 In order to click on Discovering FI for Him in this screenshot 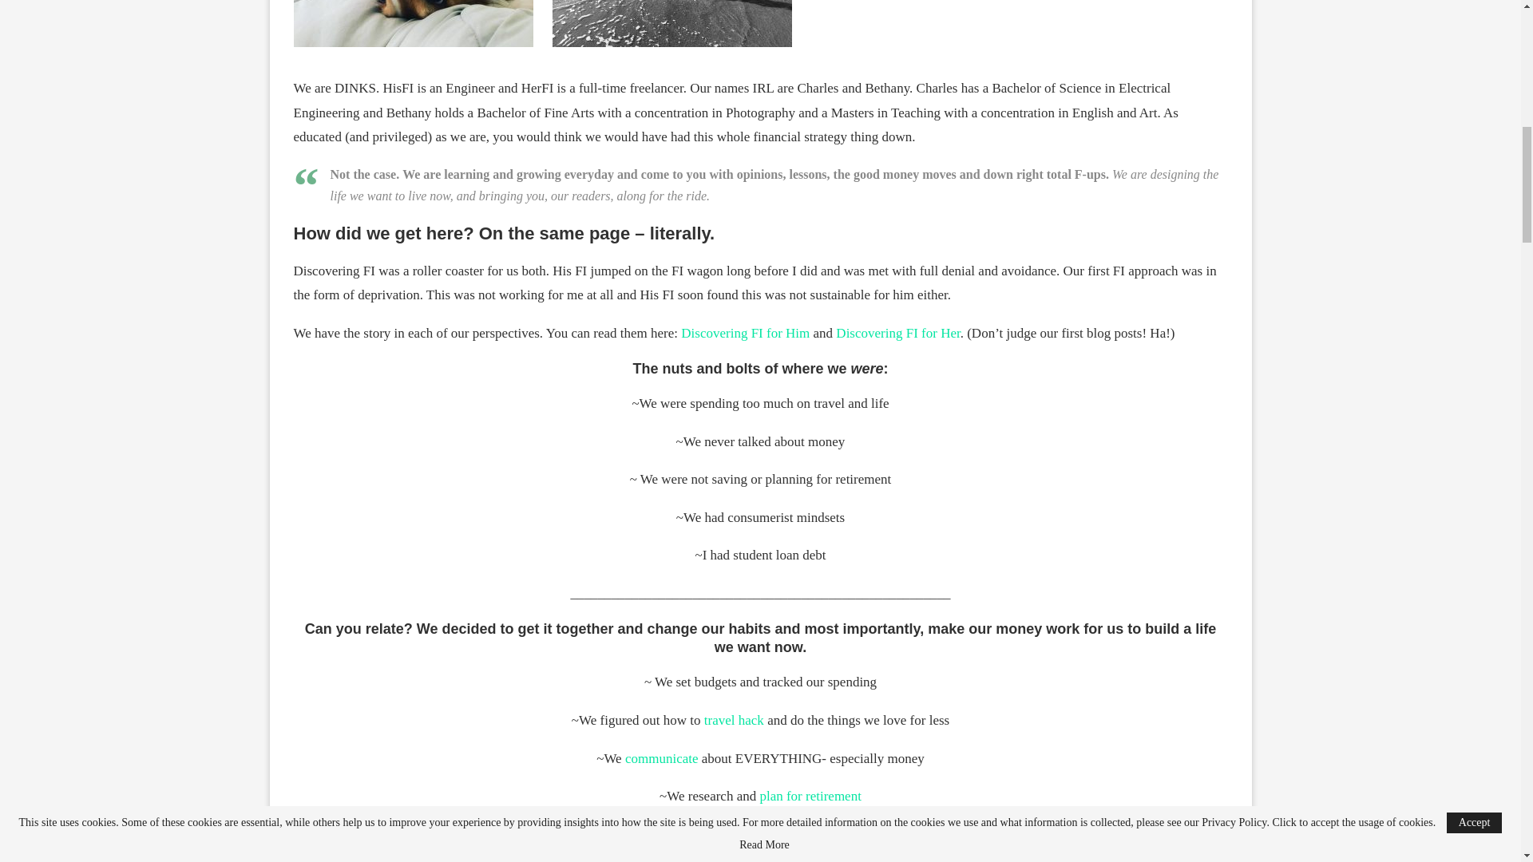, I will do `click(744, 333)`.